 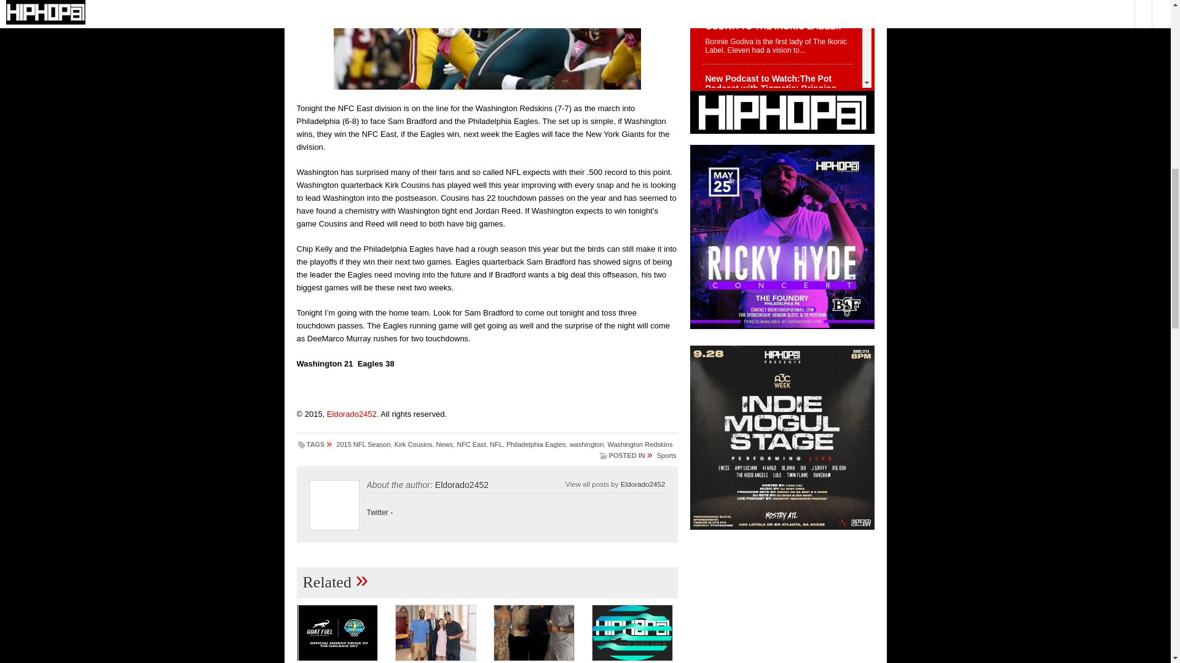 I want to click on NFC East, so click(x=471, y=444).